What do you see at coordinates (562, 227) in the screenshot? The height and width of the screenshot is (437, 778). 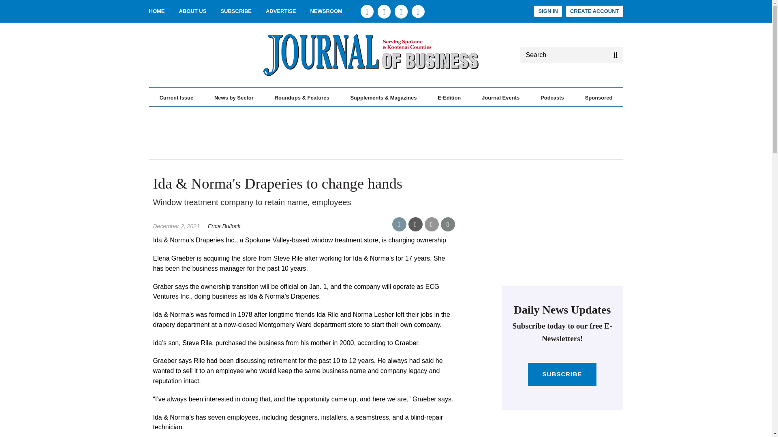 I see `3rd party ad content` at bounding box center [562, 227].